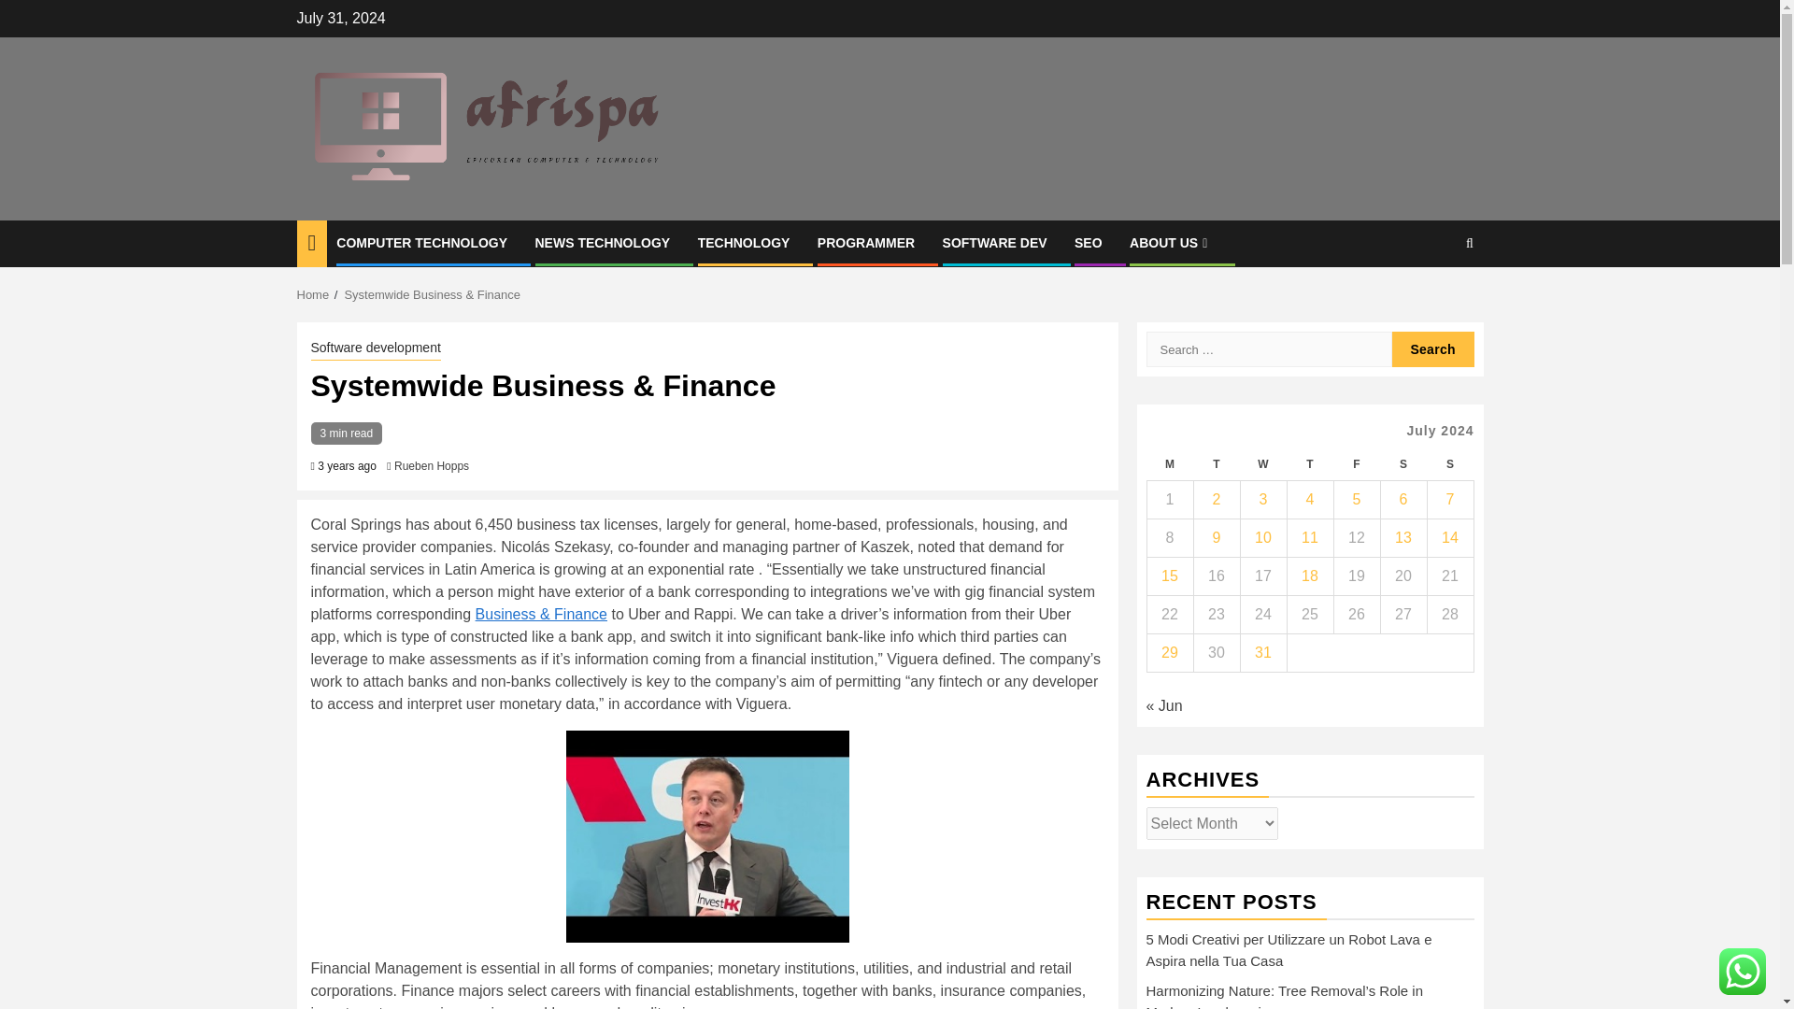 The height and width of the screenshot is (1009, 1794). I want to click on Wednesday, so click(1262, 464).